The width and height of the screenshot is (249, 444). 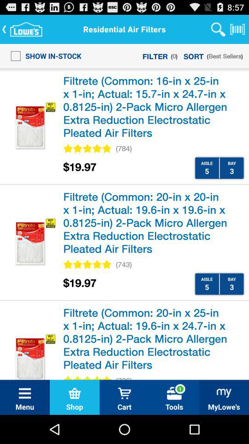 I want to click on click (736) icon, so click(x=124, y=377).